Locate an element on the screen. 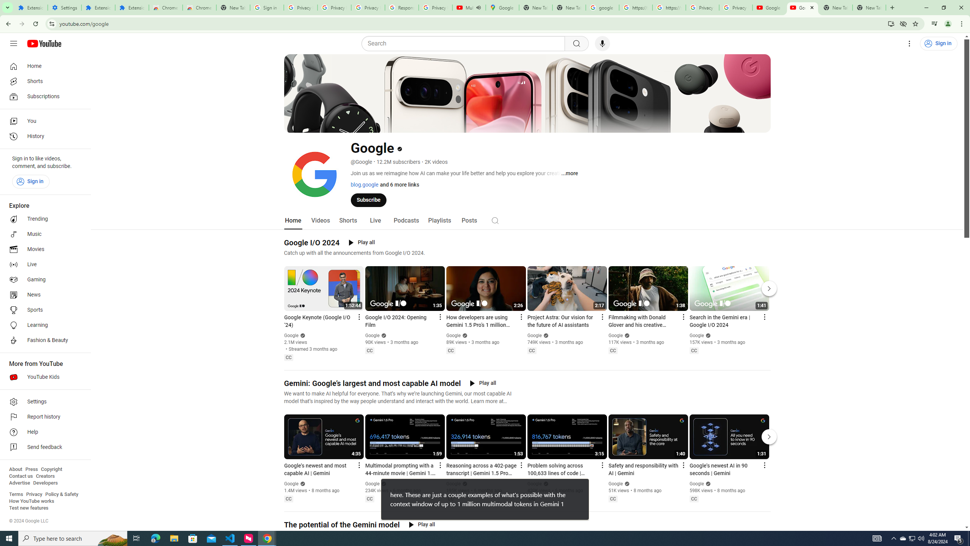 The image size is (970, 546). Chrome Web Store - Themes is located at coordinates (200, 8).